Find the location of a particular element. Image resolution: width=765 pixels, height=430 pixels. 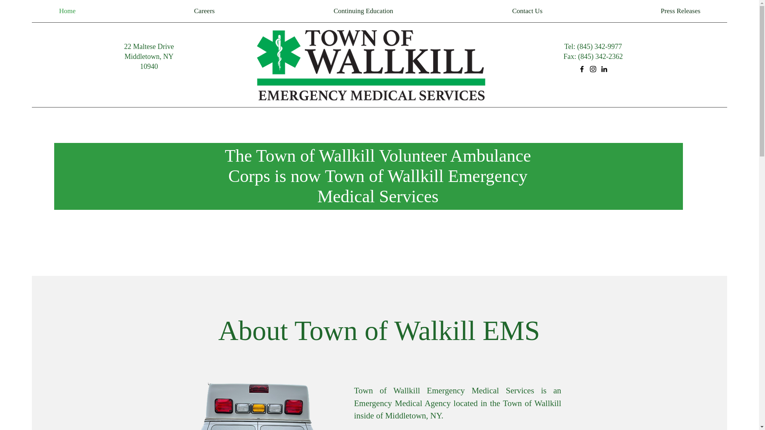

Continuing Education is located at coordinates (363, 11).